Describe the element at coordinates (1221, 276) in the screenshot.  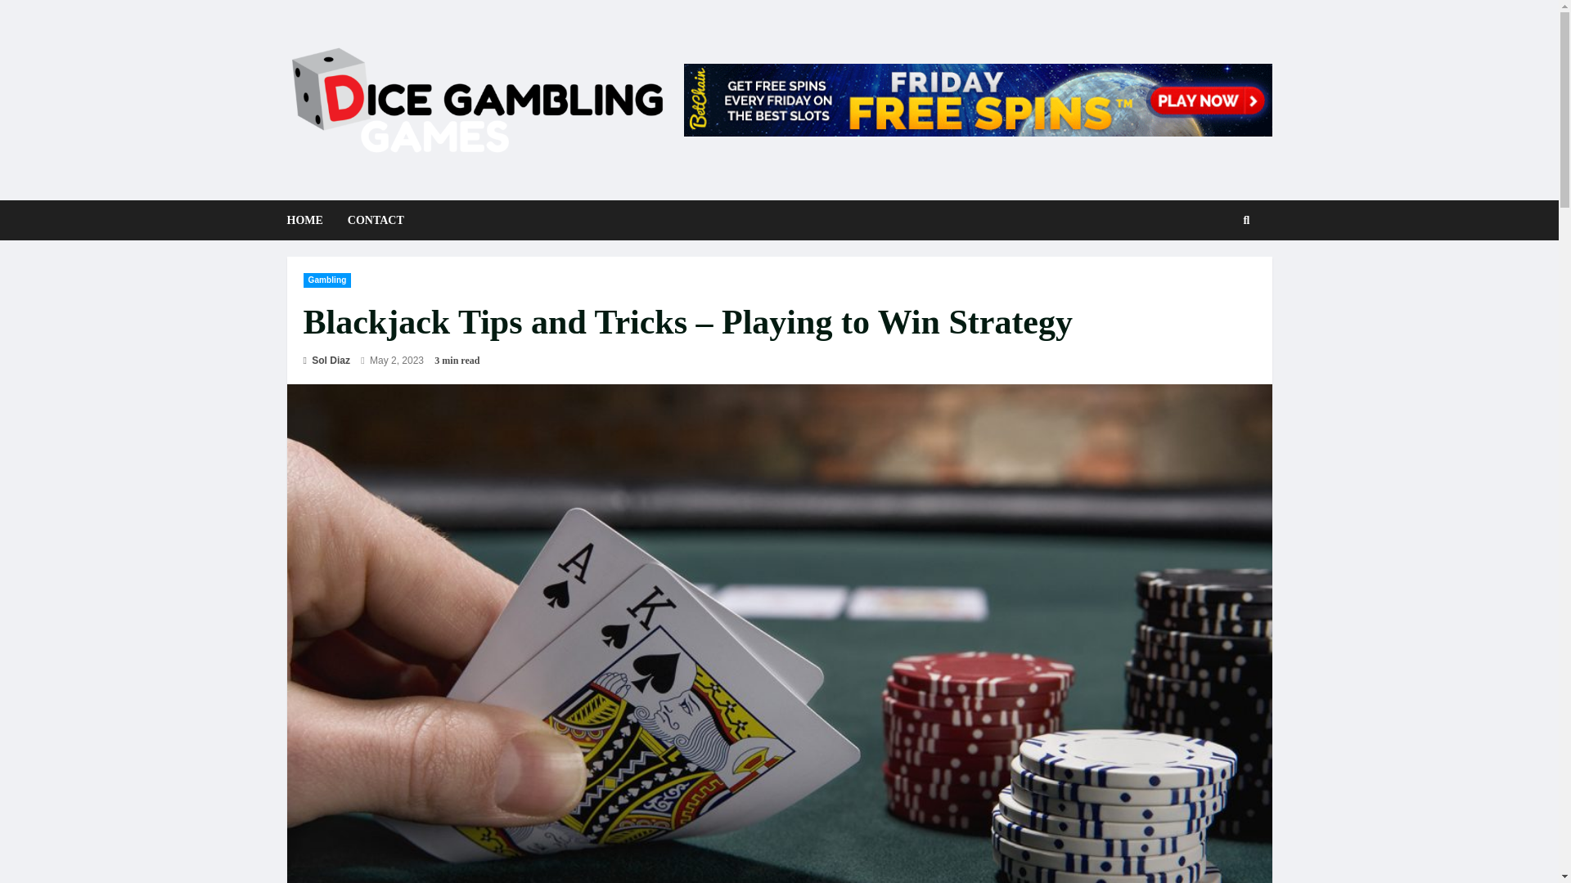
I see `Search` at that location.